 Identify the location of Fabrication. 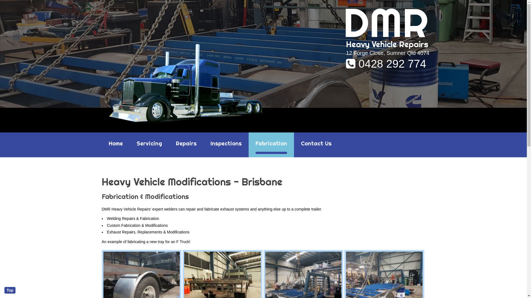
(271, 145).